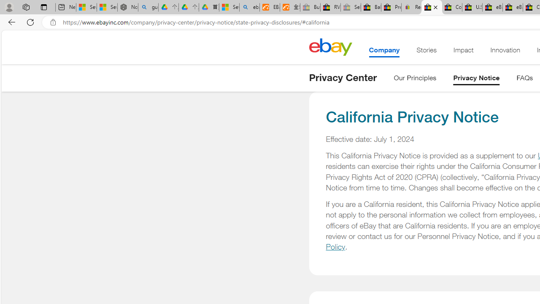  What do you see at coordinates (472, 8) in the screenshot?
I see `U.S. State Privacy Disclosures - eBay Inc.` at bounding box center [472, 8].